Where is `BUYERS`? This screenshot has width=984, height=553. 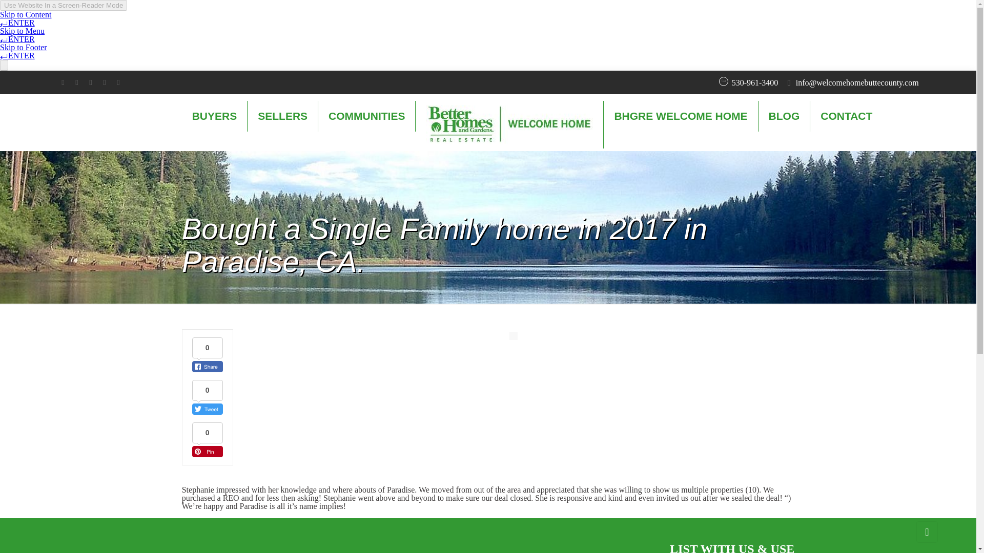
BUYERS is located at coordinates (215, 116).